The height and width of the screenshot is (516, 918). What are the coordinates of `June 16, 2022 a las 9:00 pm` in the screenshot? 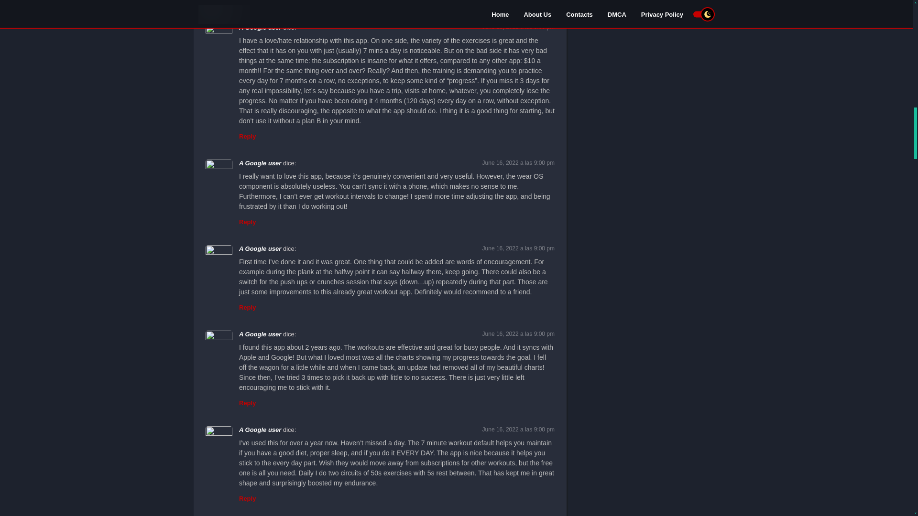 It's located at (518, 27).